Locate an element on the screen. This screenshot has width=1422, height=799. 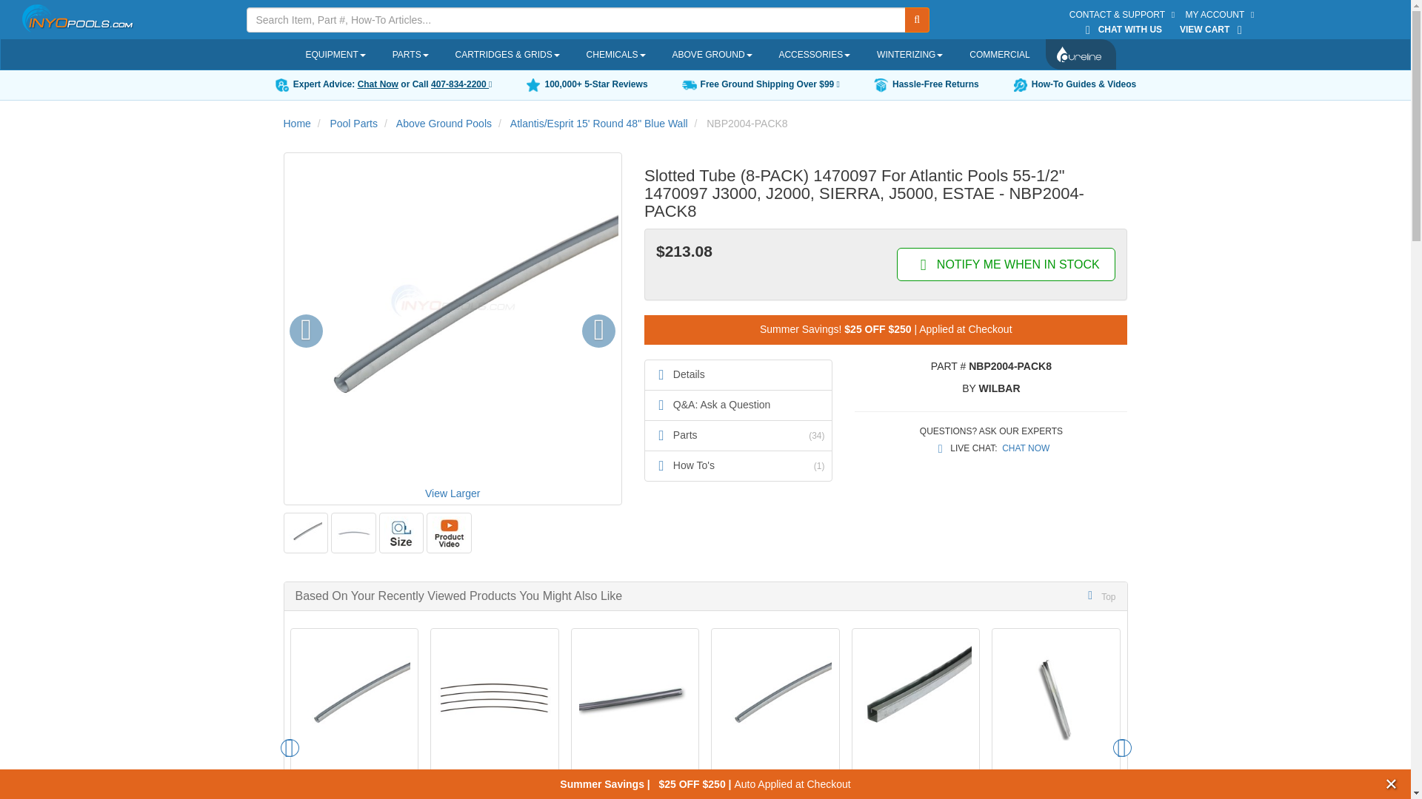
VIEW CART is located at coordinates (1215, 30).